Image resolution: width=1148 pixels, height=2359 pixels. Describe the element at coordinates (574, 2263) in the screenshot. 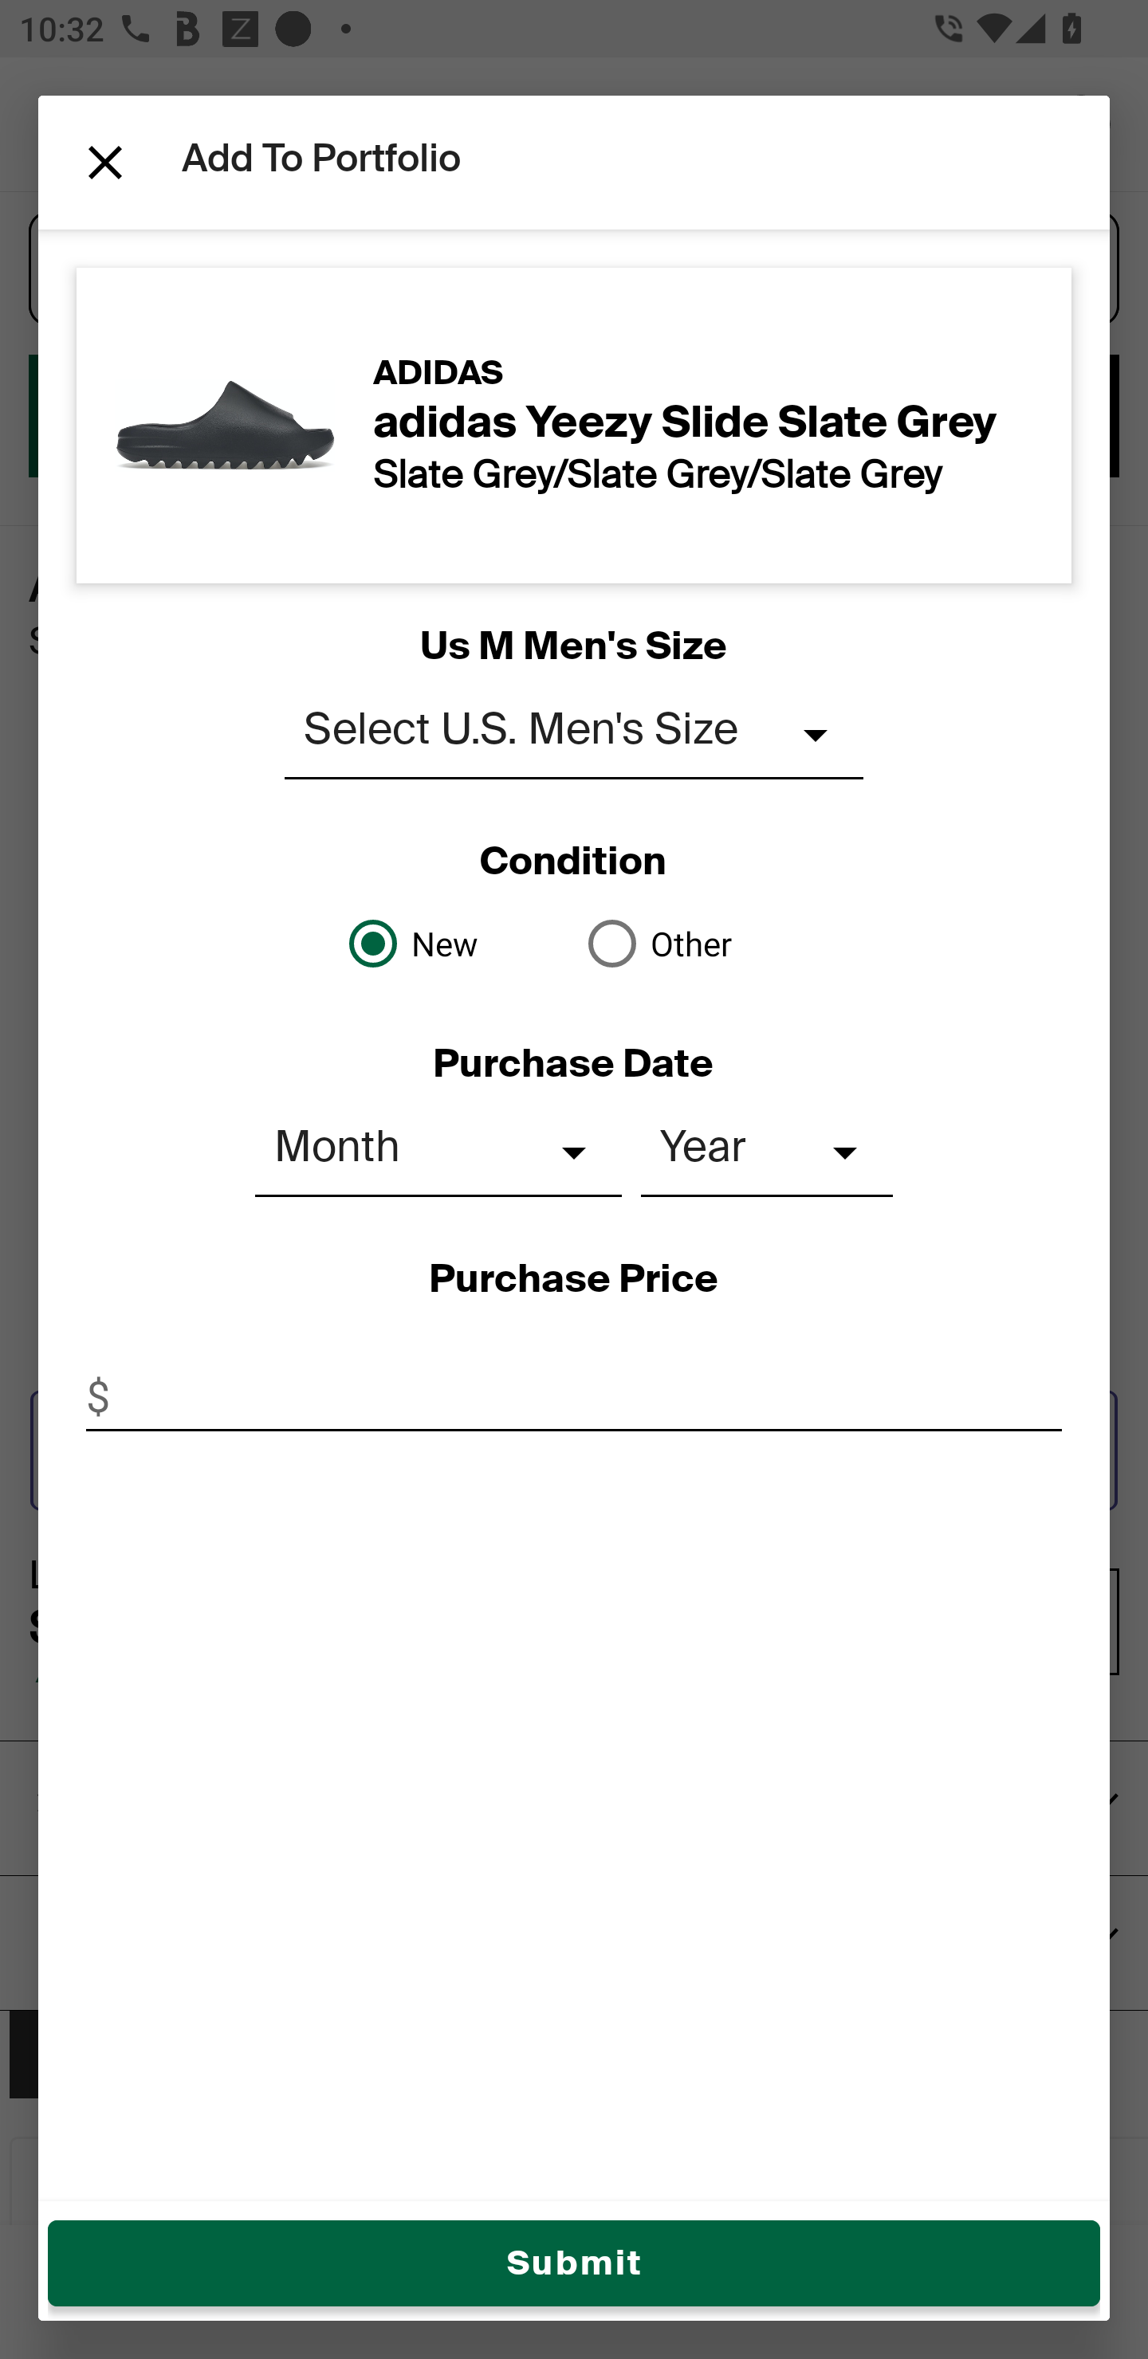

I see `Submit` at that location.